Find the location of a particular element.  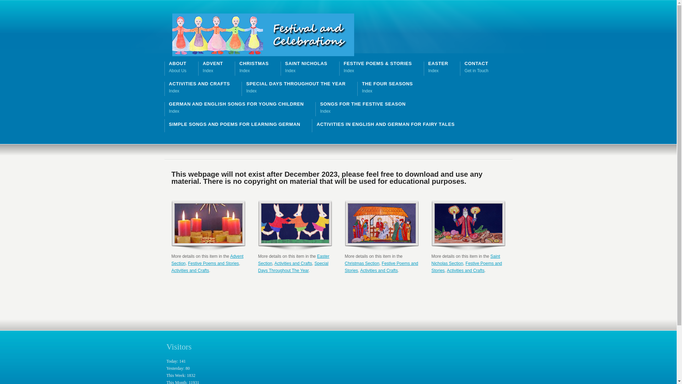

CHRISTMAS
Index is located at coordinates (254, 67).